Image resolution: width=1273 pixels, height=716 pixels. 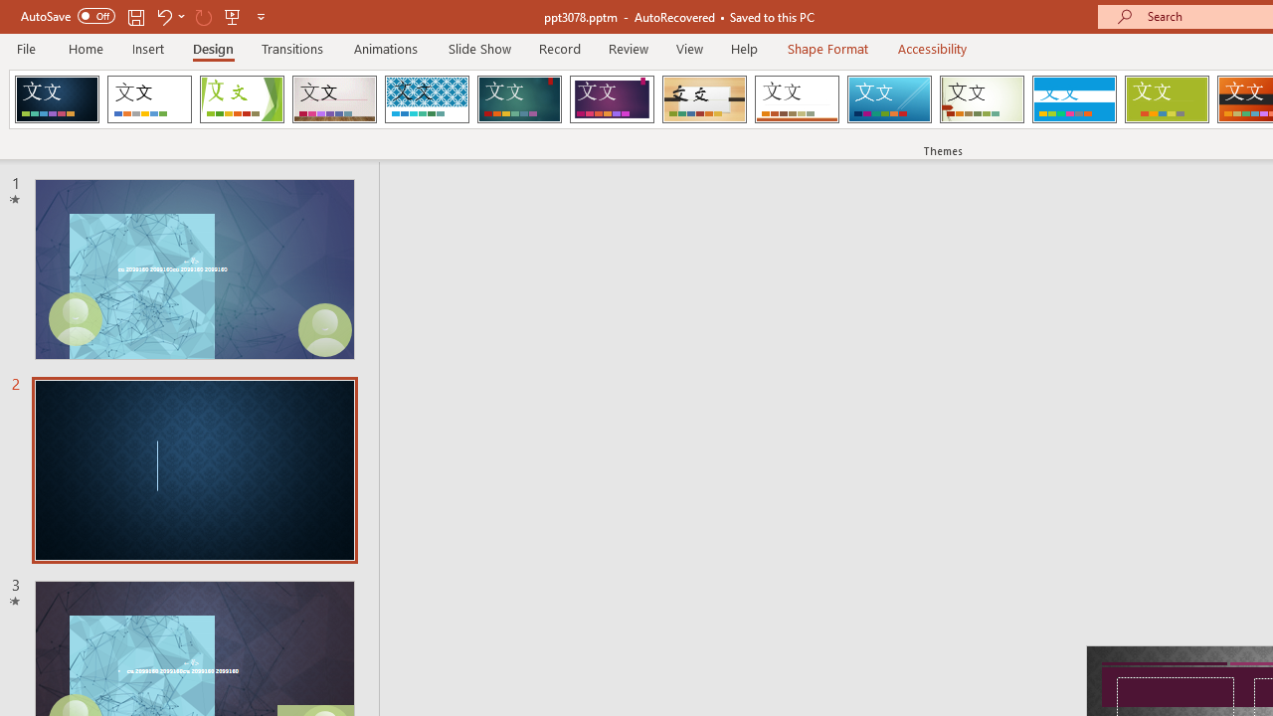 I want to click on More Options, so click(x=181, y=16).